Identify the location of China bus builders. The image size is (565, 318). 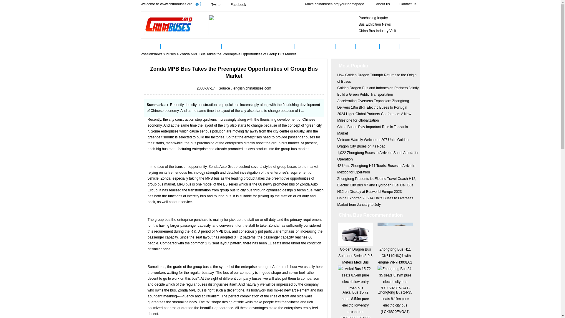
(237, 46).